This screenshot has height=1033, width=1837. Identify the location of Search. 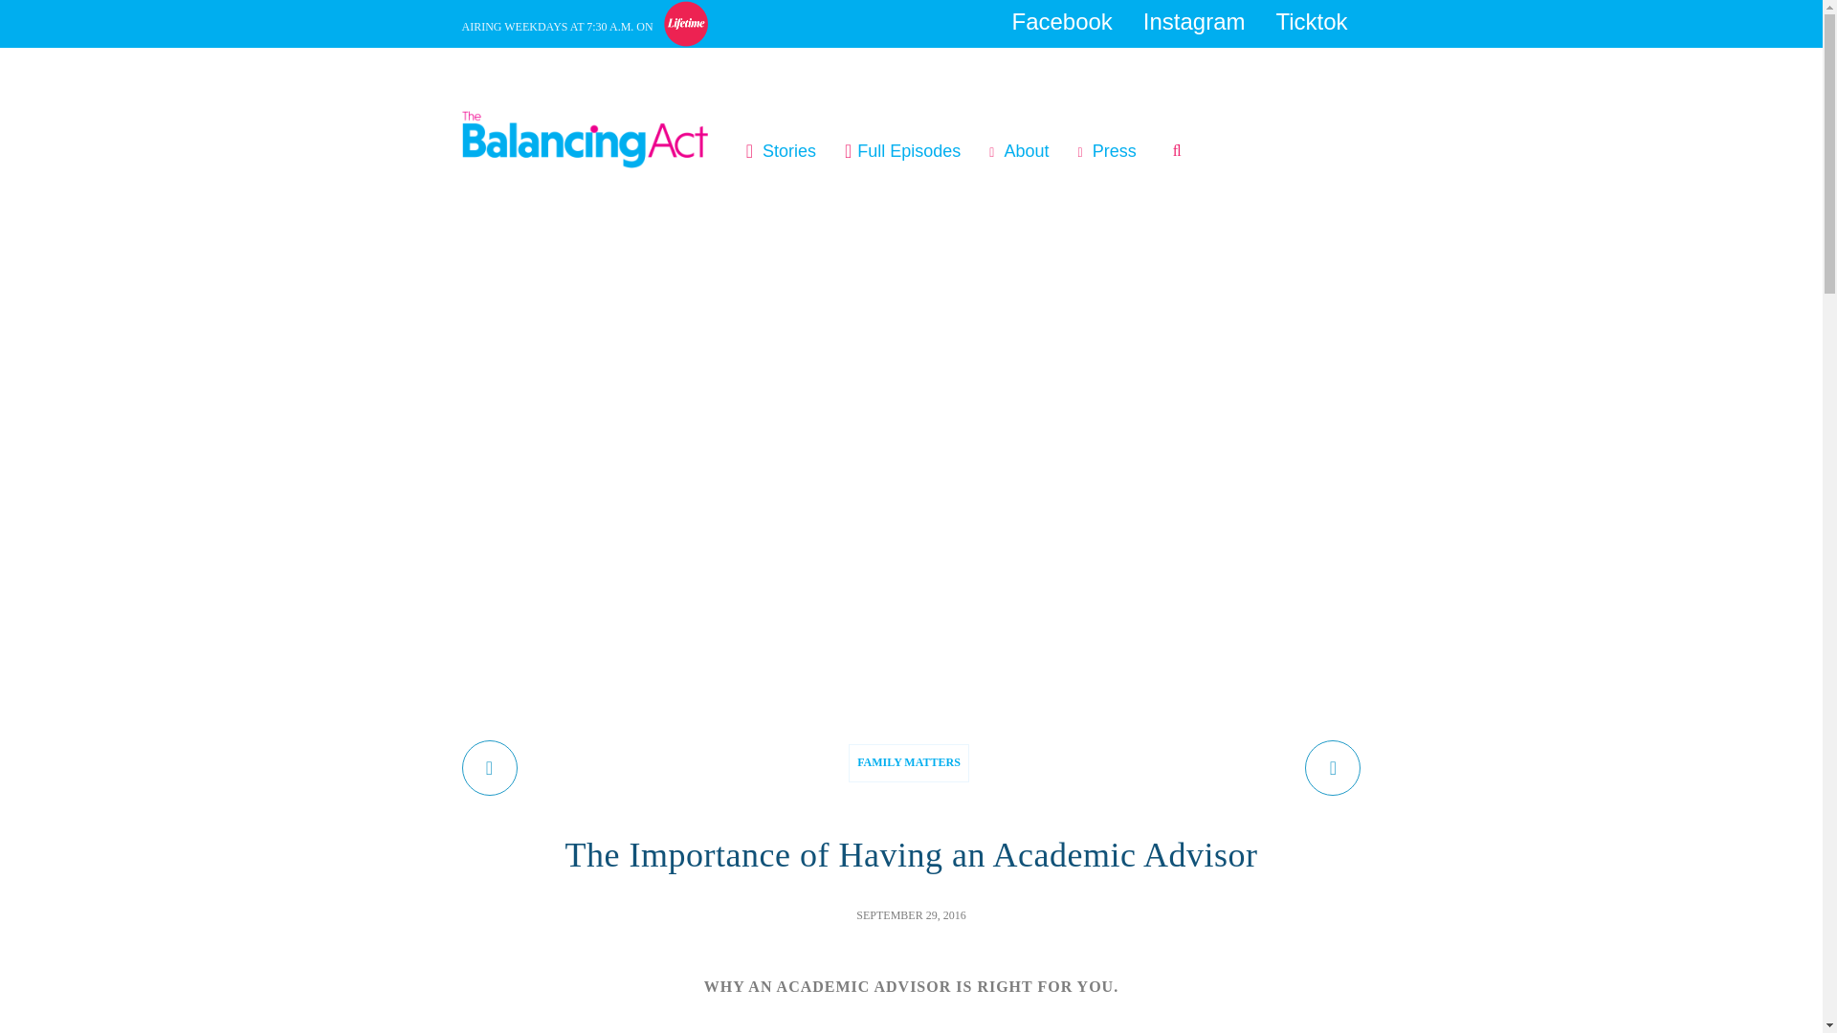
(1182, 151).